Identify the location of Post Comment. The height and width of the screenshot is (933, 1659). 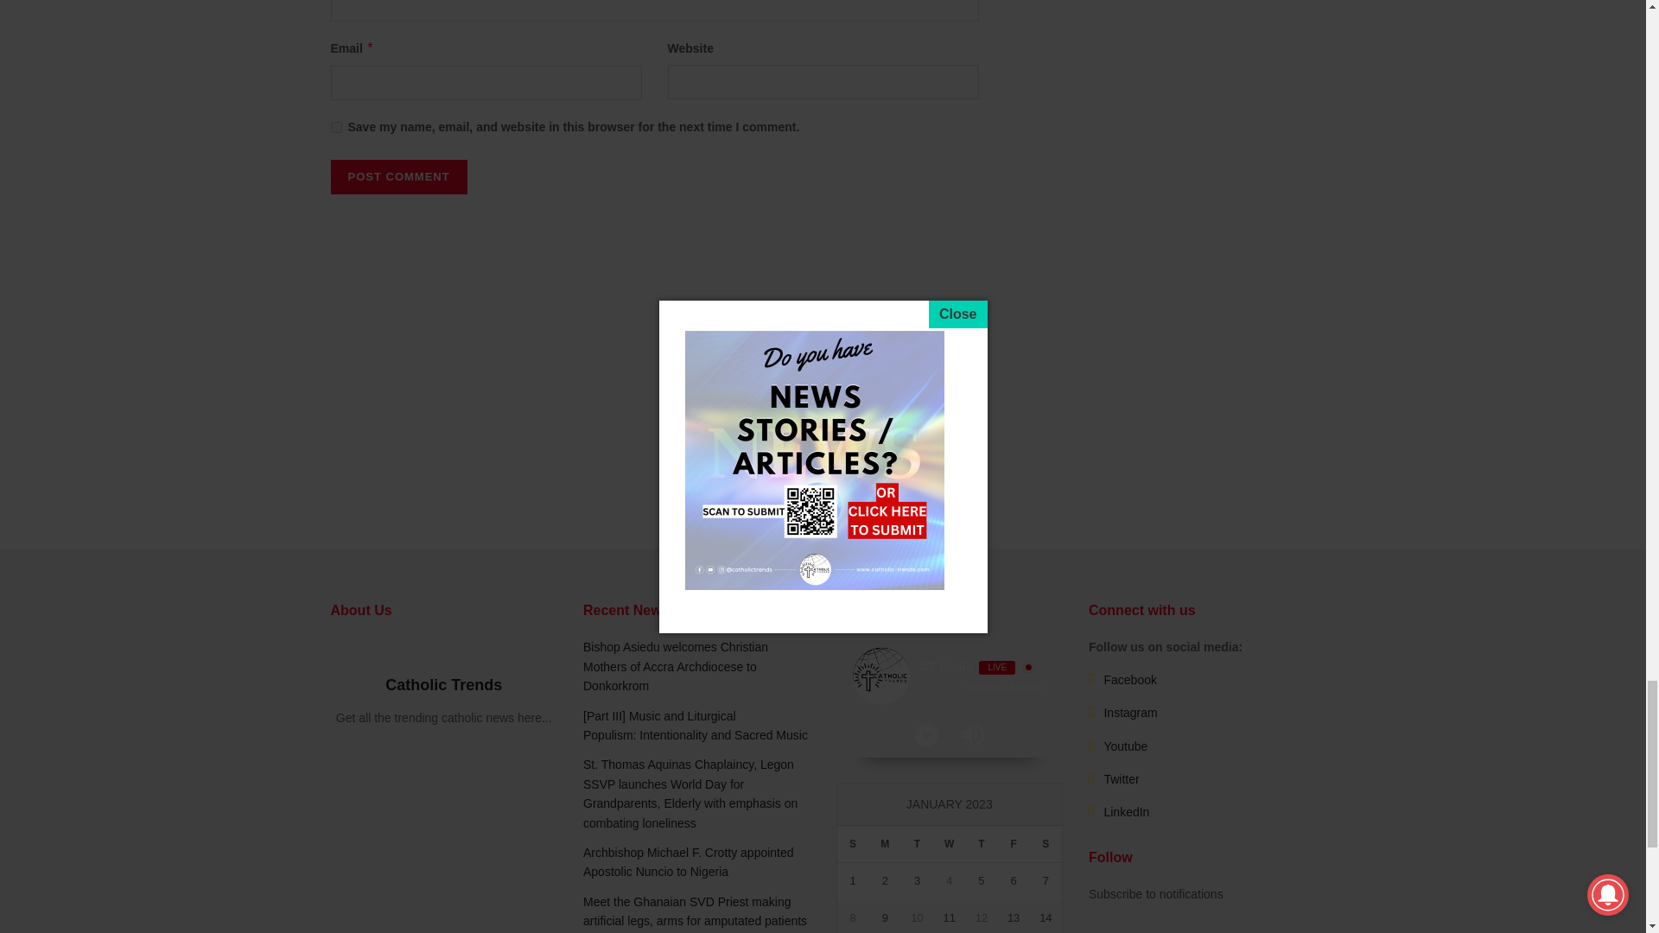
(397, 176).